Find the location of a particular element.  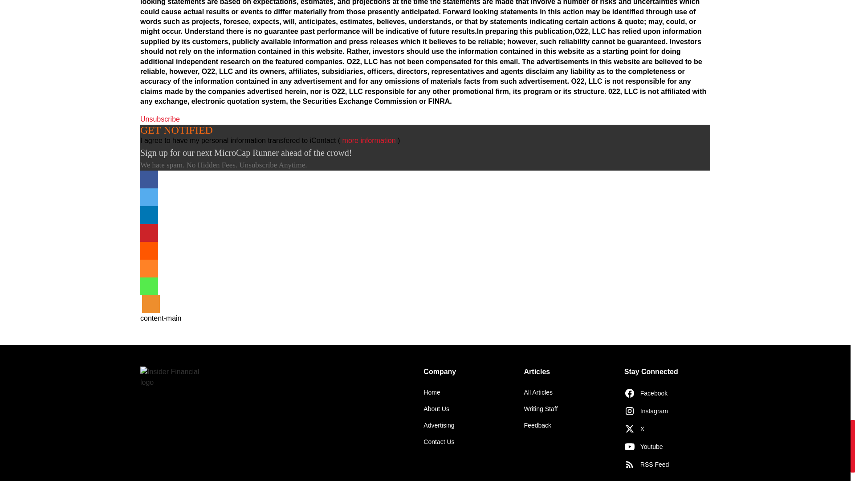

Facebook is located at coordinates (149, 179).